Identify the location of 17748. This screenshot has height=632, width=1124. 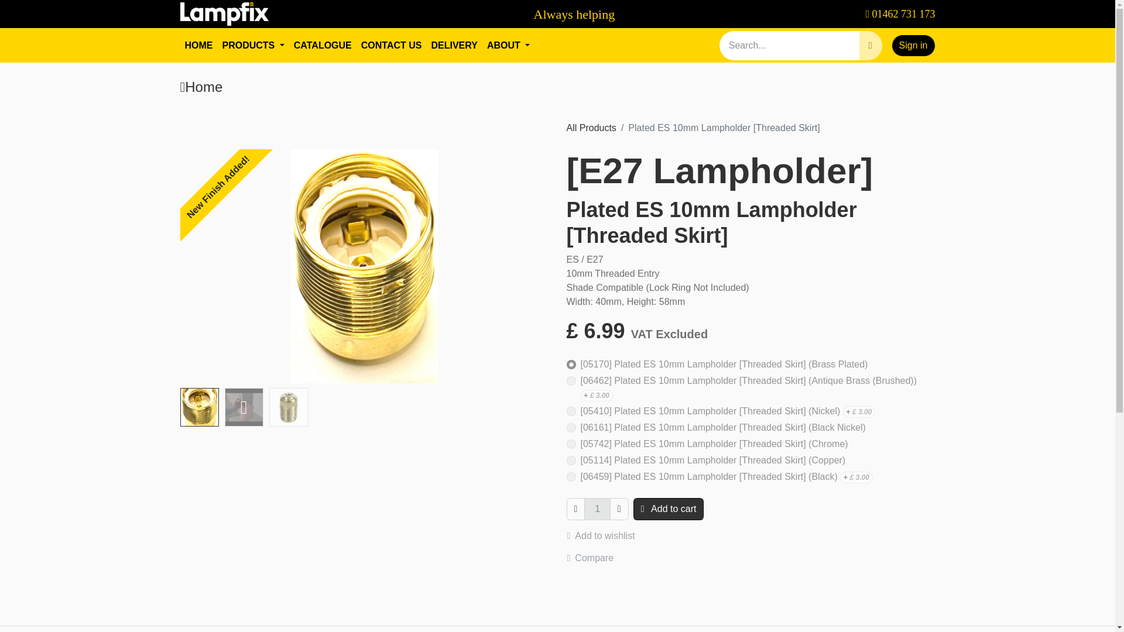
(597, 509).